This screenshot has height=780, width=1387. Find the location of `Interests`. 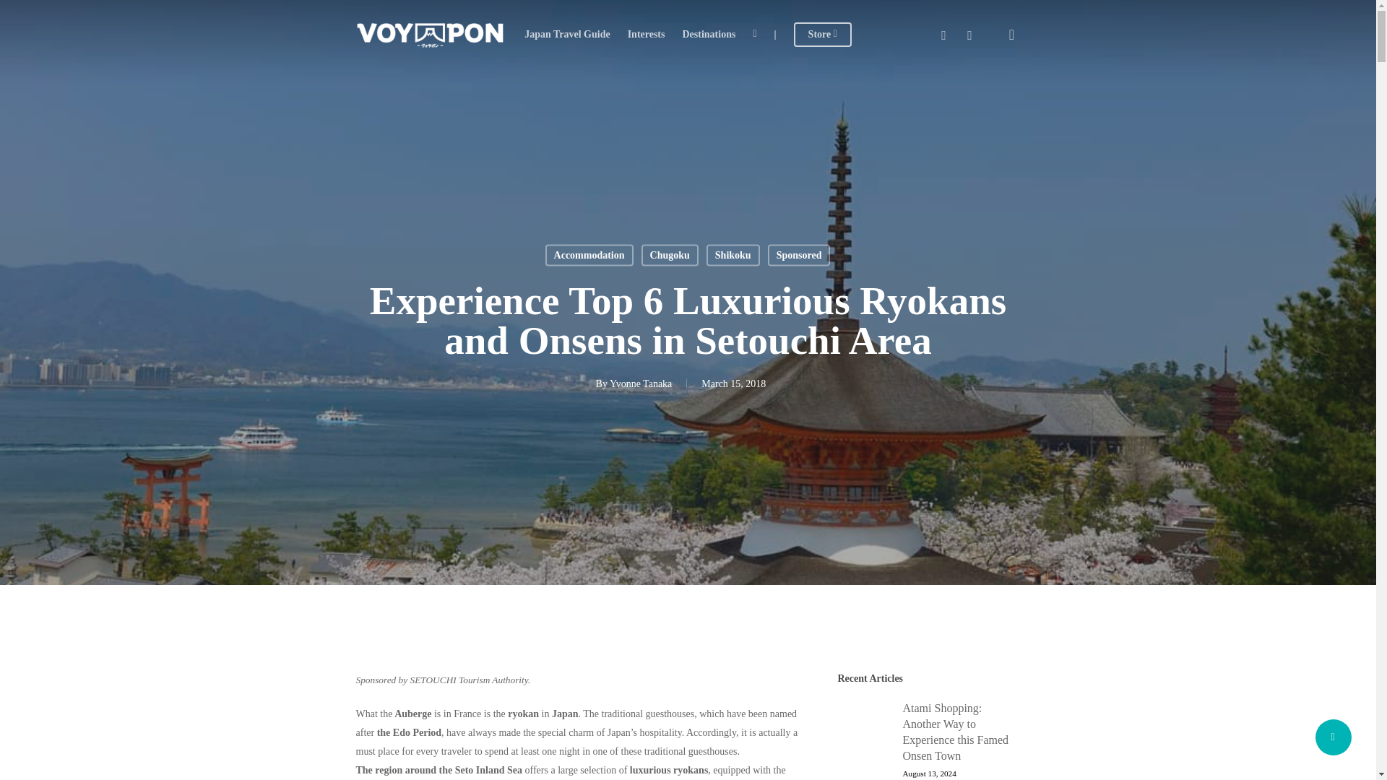

Interests is located at coordinates (646, 35).